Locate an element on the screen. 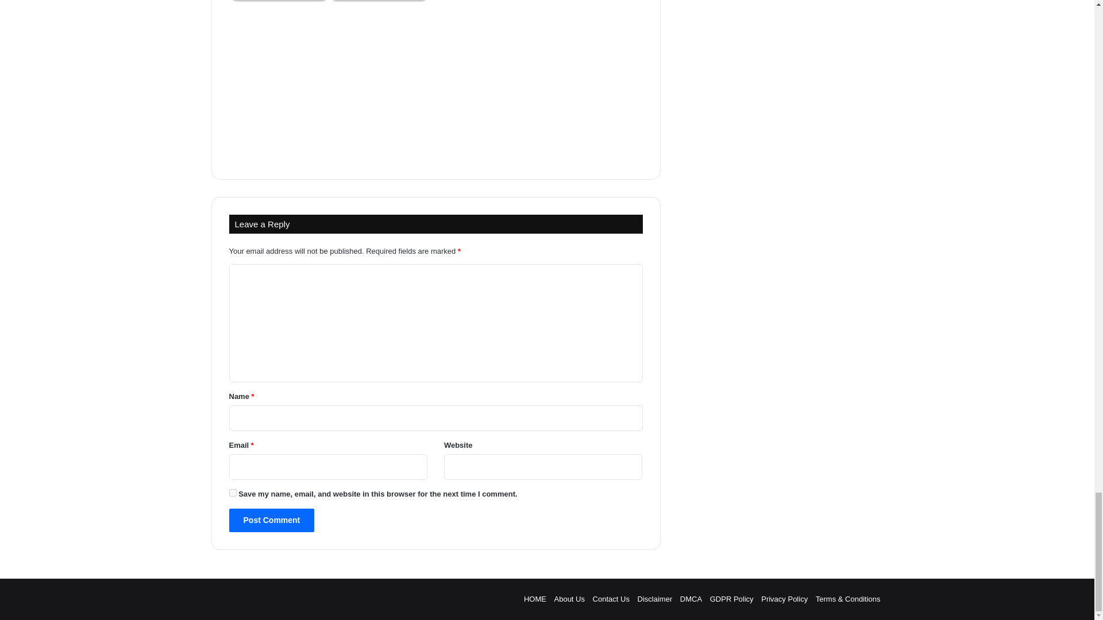 The height and width of the screenshot is (620, 1103). Disclaimer is located at coordinates (655, 598).